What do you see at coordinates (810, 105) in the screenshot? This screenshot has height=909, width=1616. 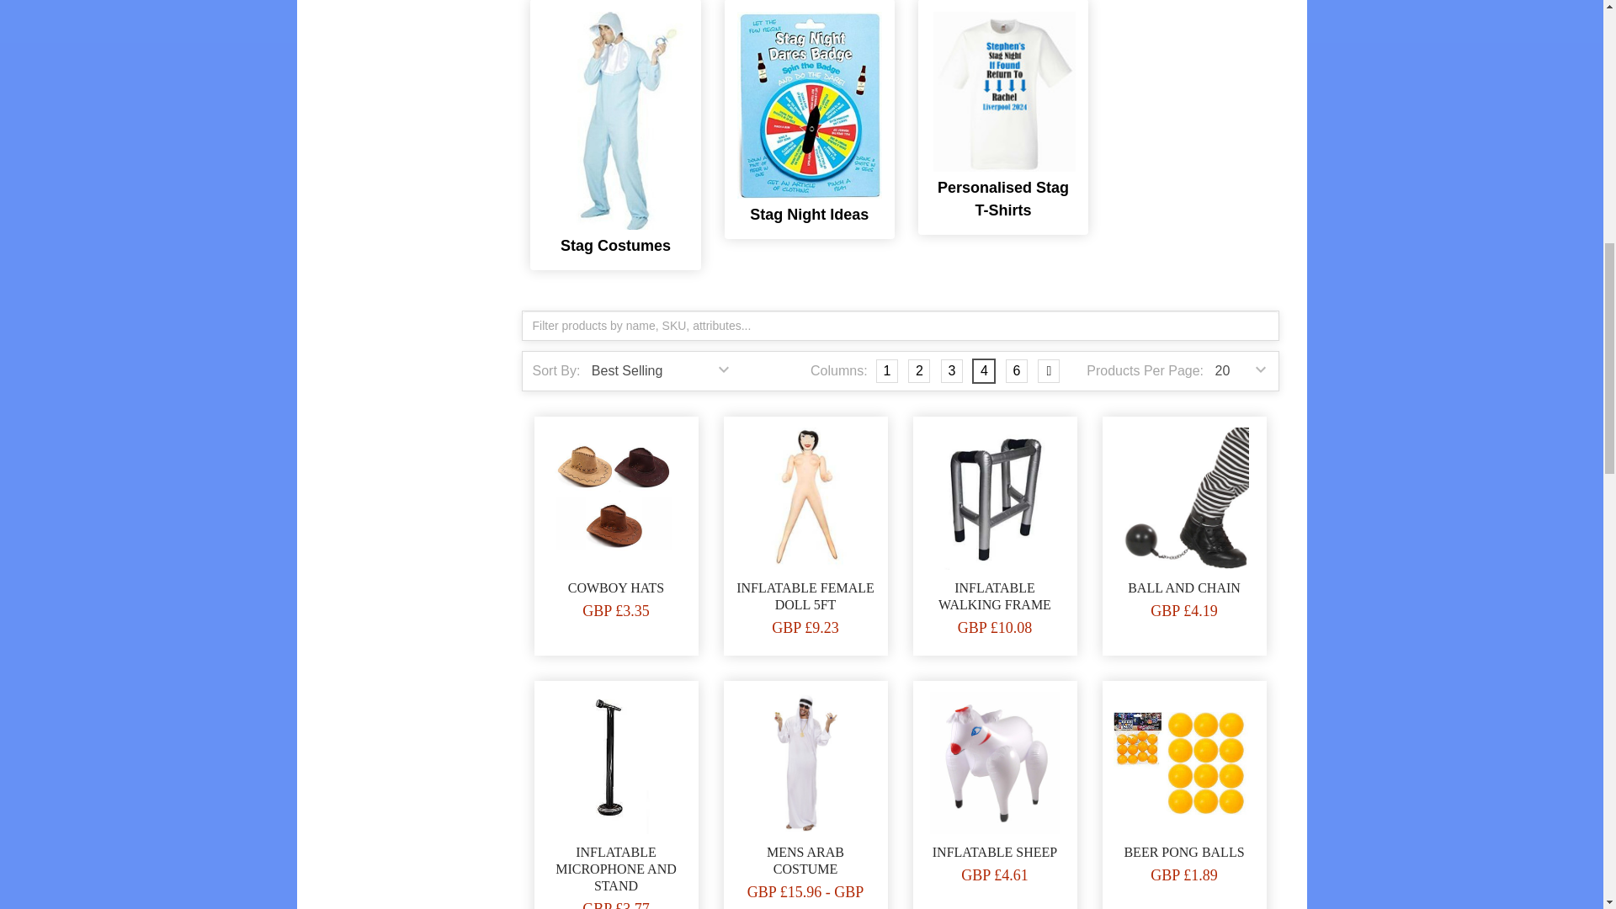 I see `Stag Night Ideas` at bounding box center [810, 105].